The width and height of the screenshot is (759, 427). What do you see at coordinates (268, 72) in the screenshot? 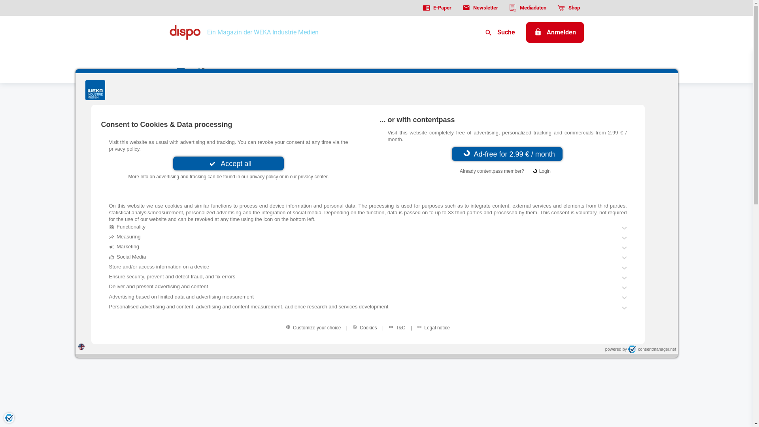
I see `Intralogistik` at bounding box center [268, 72].